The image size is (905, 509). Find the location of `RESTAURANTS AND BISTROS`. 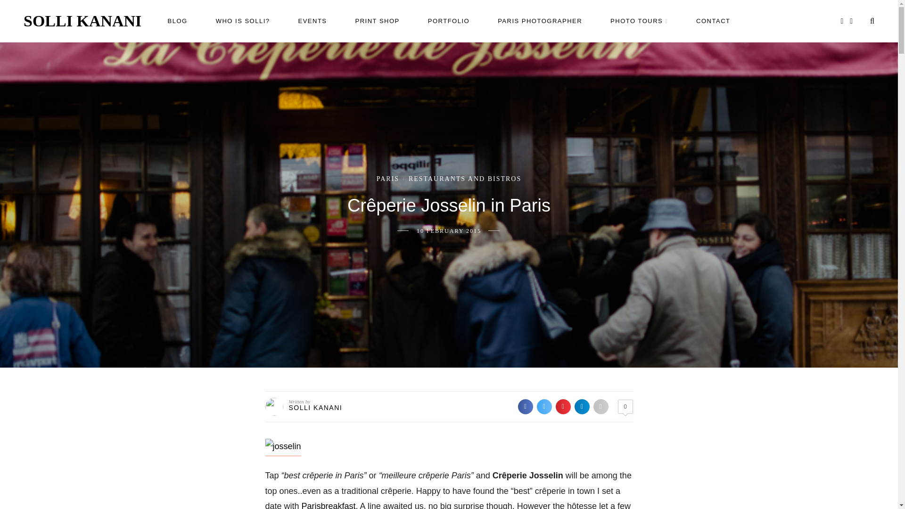

RESTAURANTS AND BISTROS is located at coordinates (465, 178).